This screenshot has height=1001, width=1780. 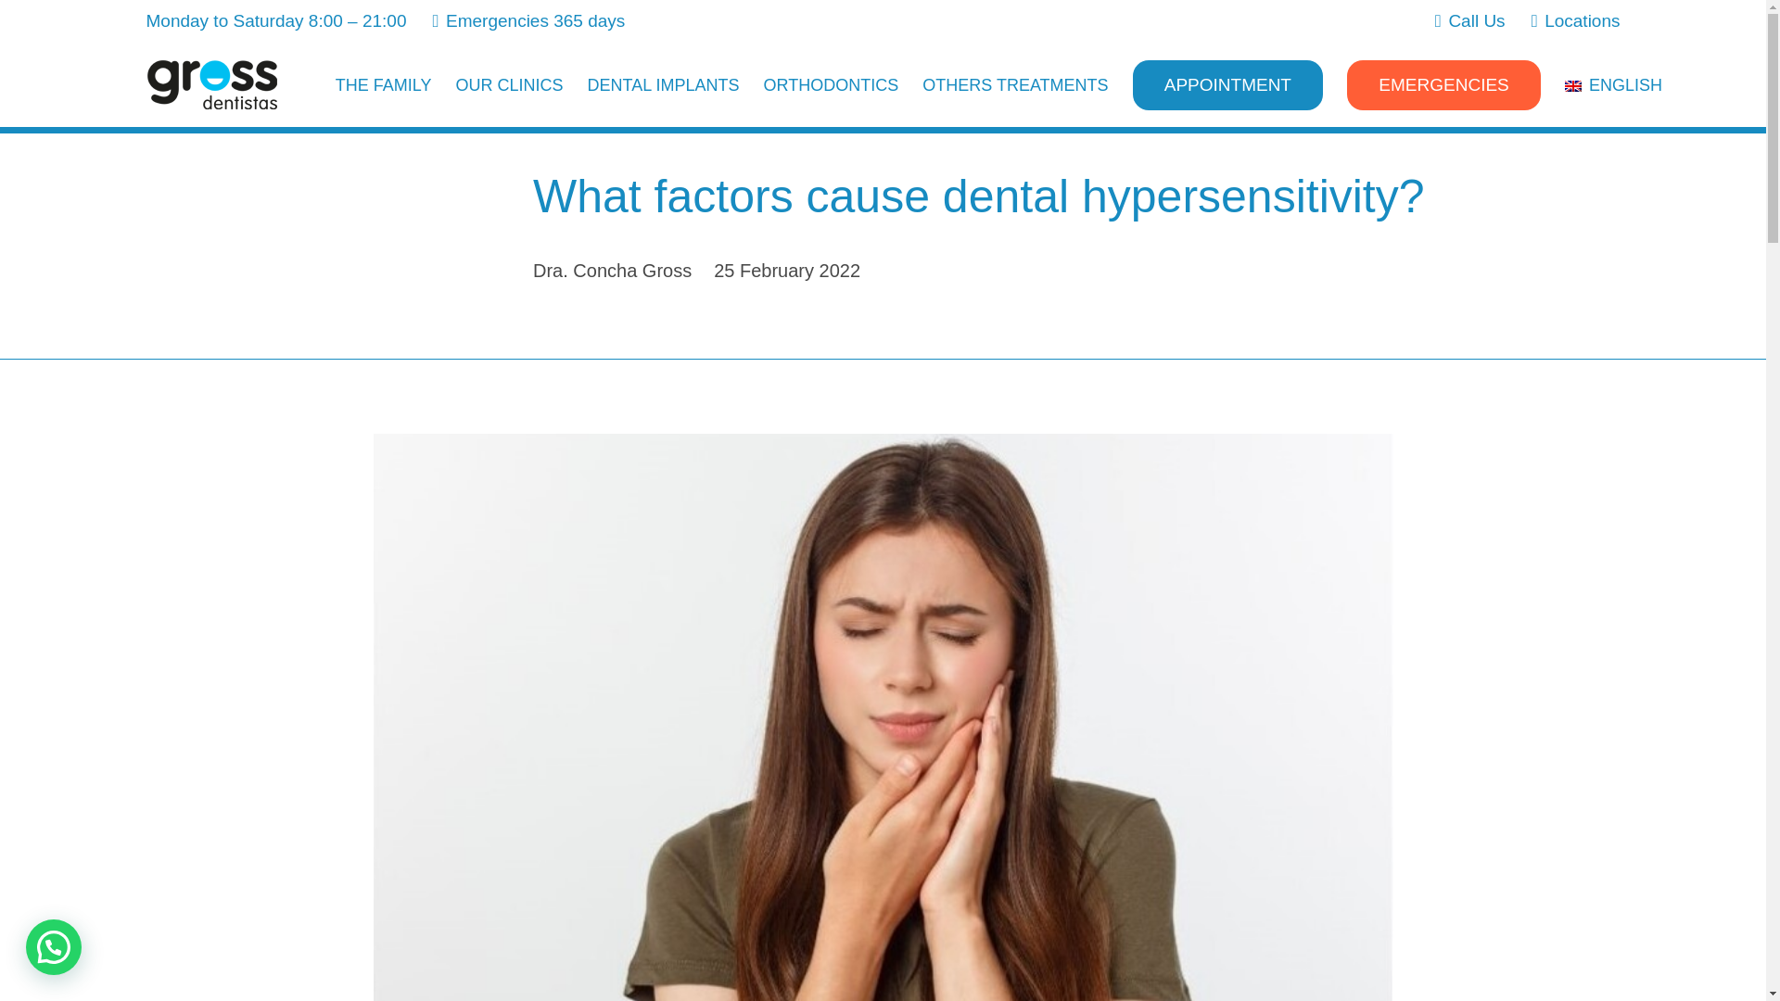 I want to click on EMERGENCIES, so click(x=1444, y=83).